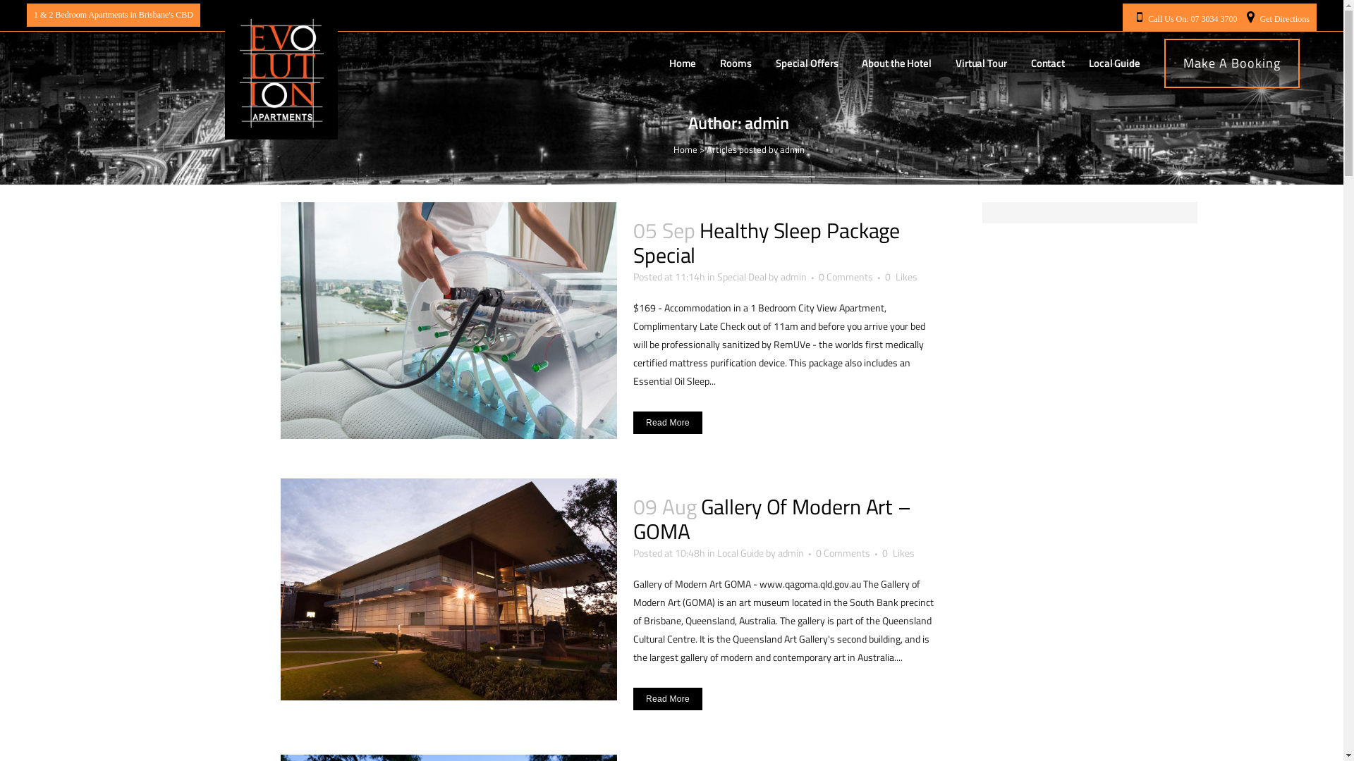 This screenshot has height=761, width=1354. Describe the element at coordinates (668, 423) in the screenshot. I see `Read More` at that location.